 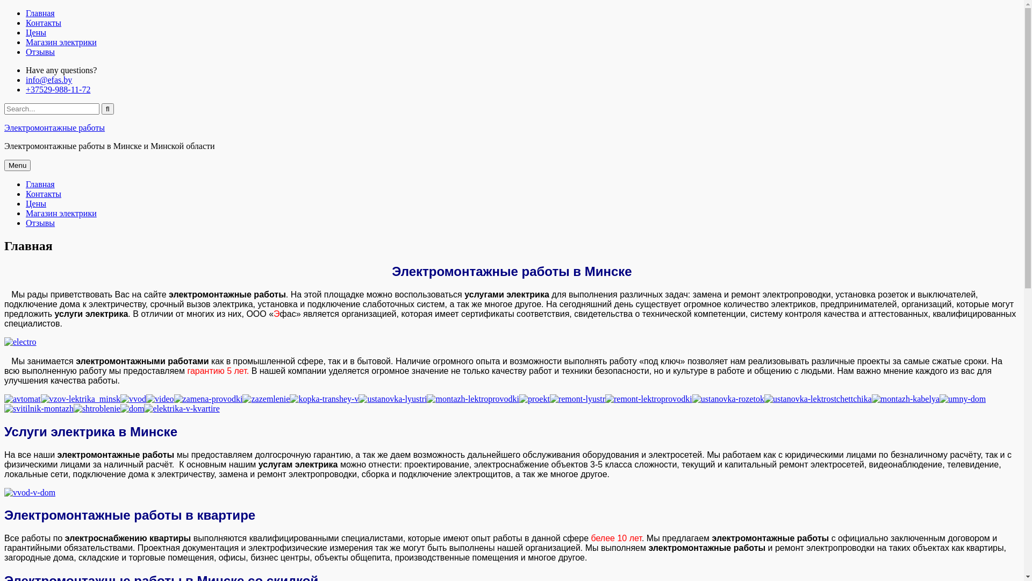 What do you see at coordinates (49, 80) in the screenshot?
I see `info@efas.by` at bounding box center [49, 80].